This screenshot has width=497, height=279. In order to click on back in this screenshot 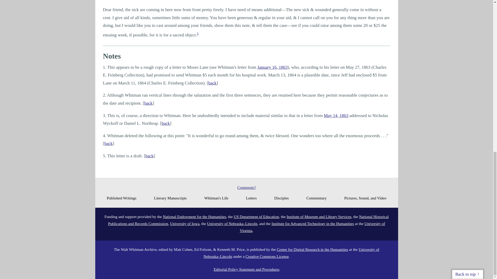, I will do `click(212, 83)`.